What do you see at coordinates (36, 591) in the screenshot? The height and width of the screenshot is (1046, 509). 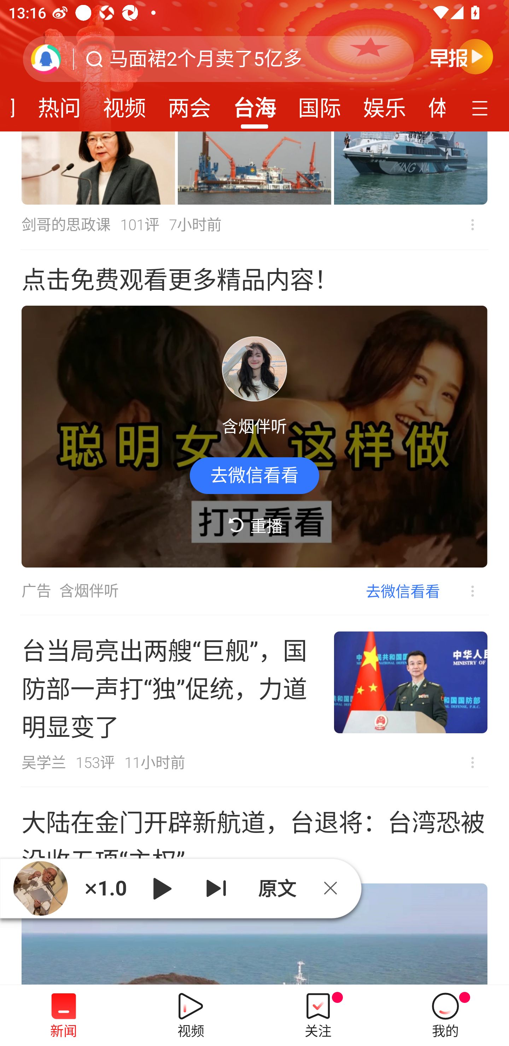 I see `广告` at bounding box center [36, 591].